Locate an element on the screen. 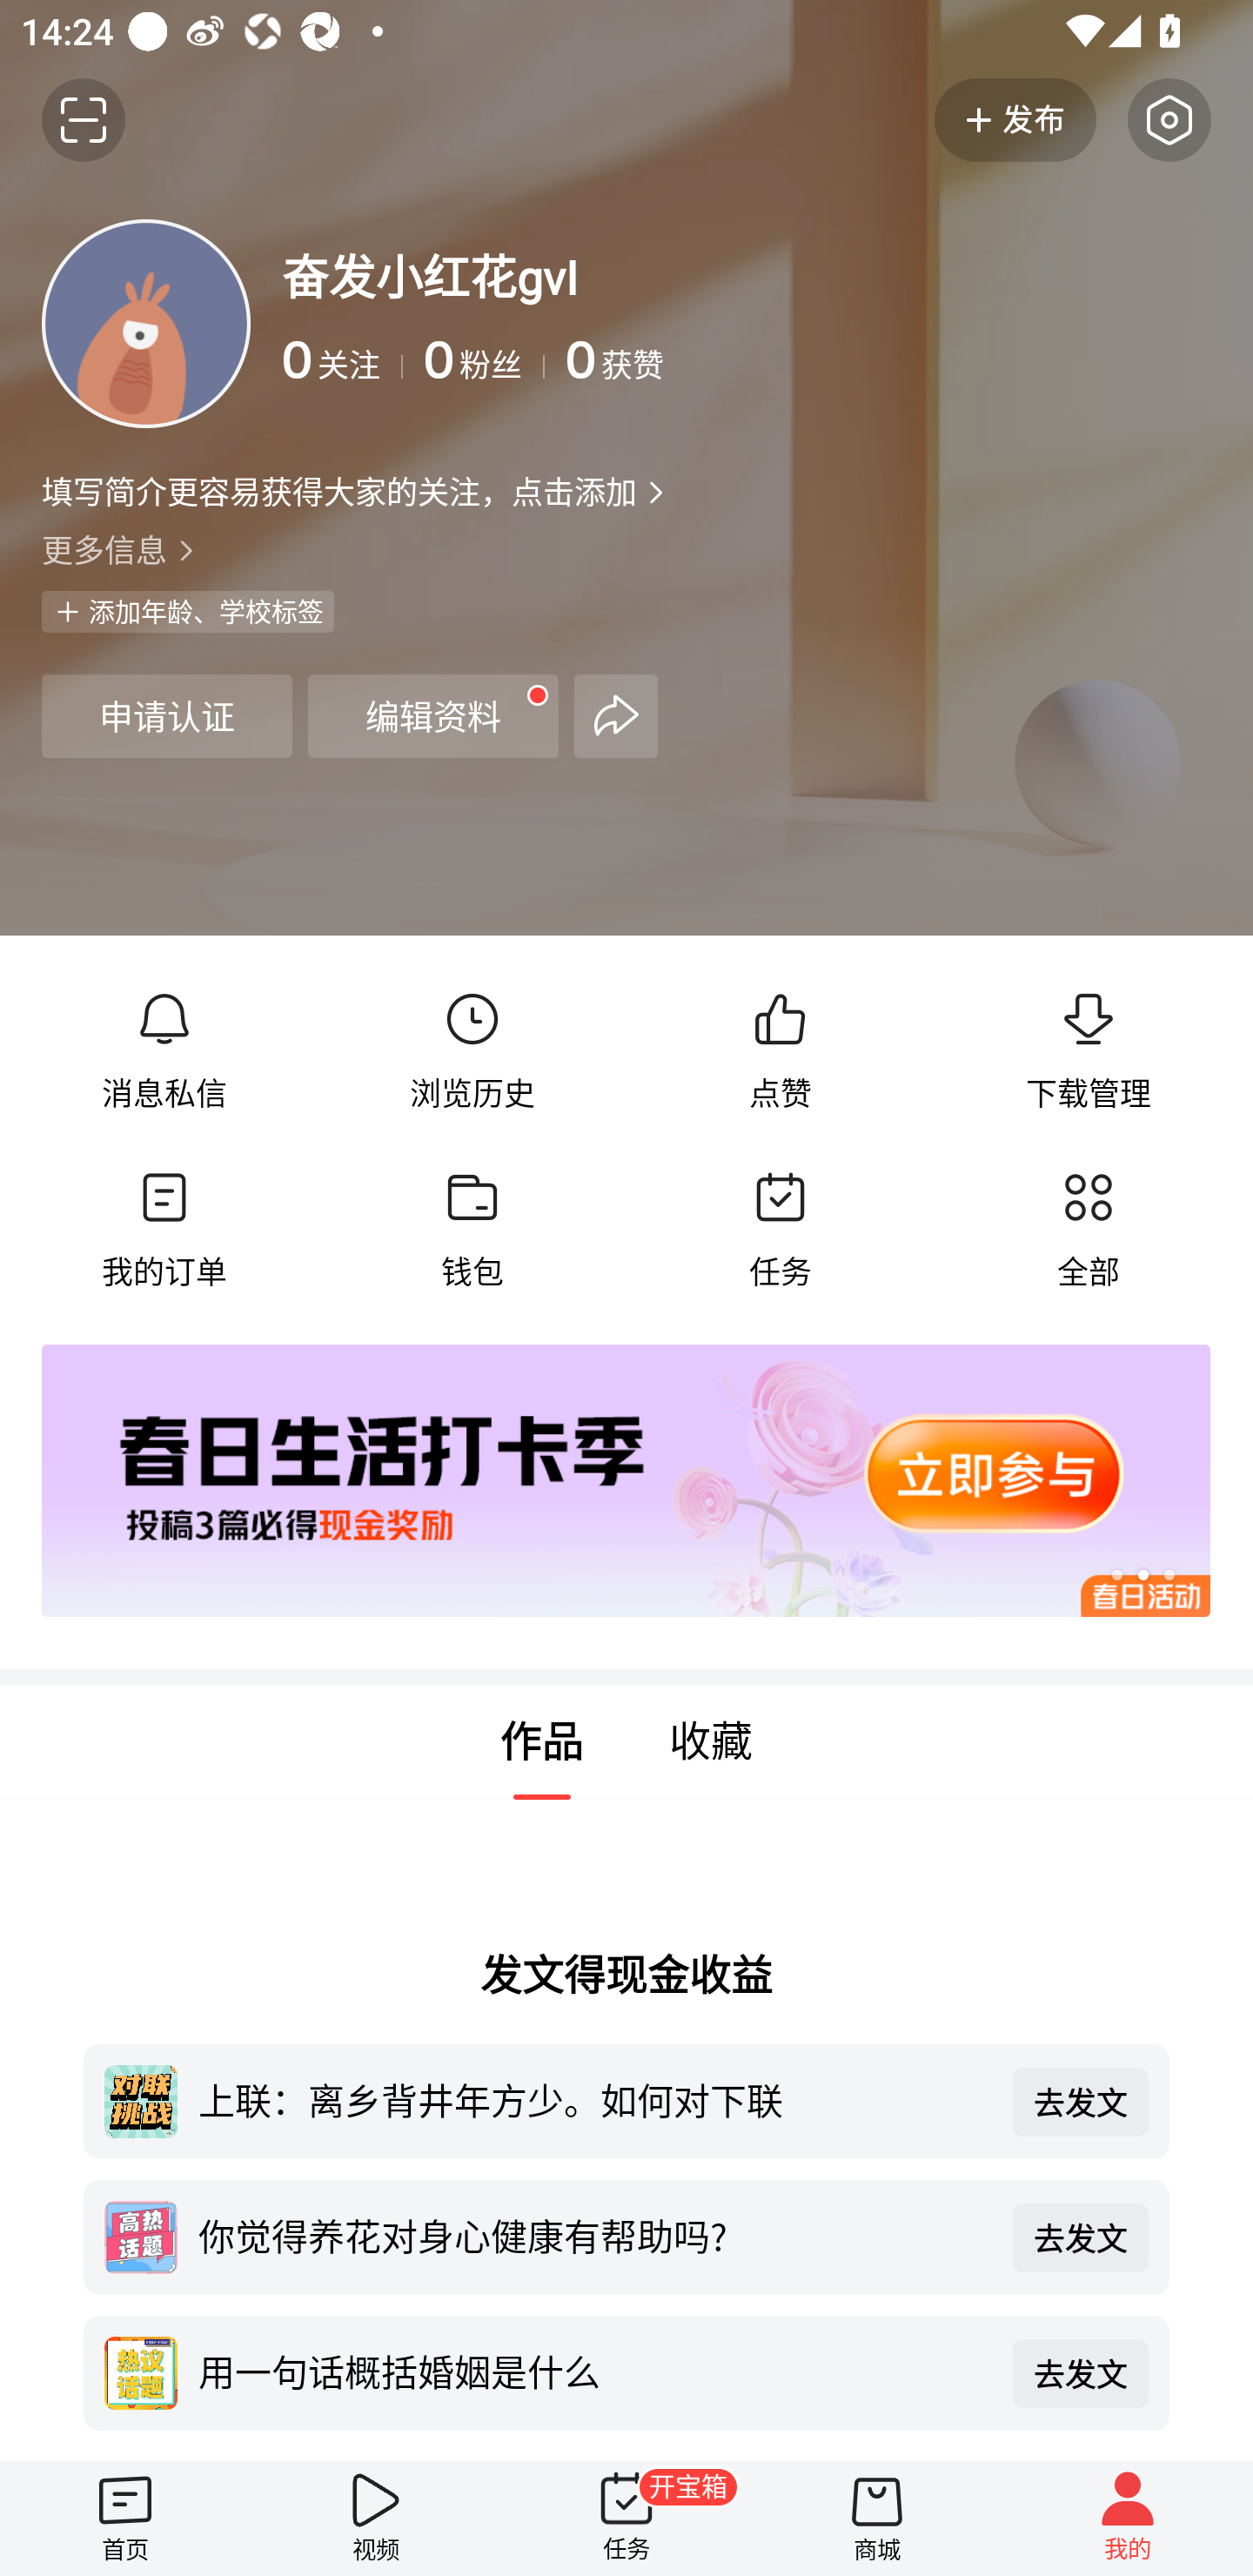 Image resolution: width=1253 pixels, height=2576 pixels. 全部 is located at coordinates (1088, 1230).